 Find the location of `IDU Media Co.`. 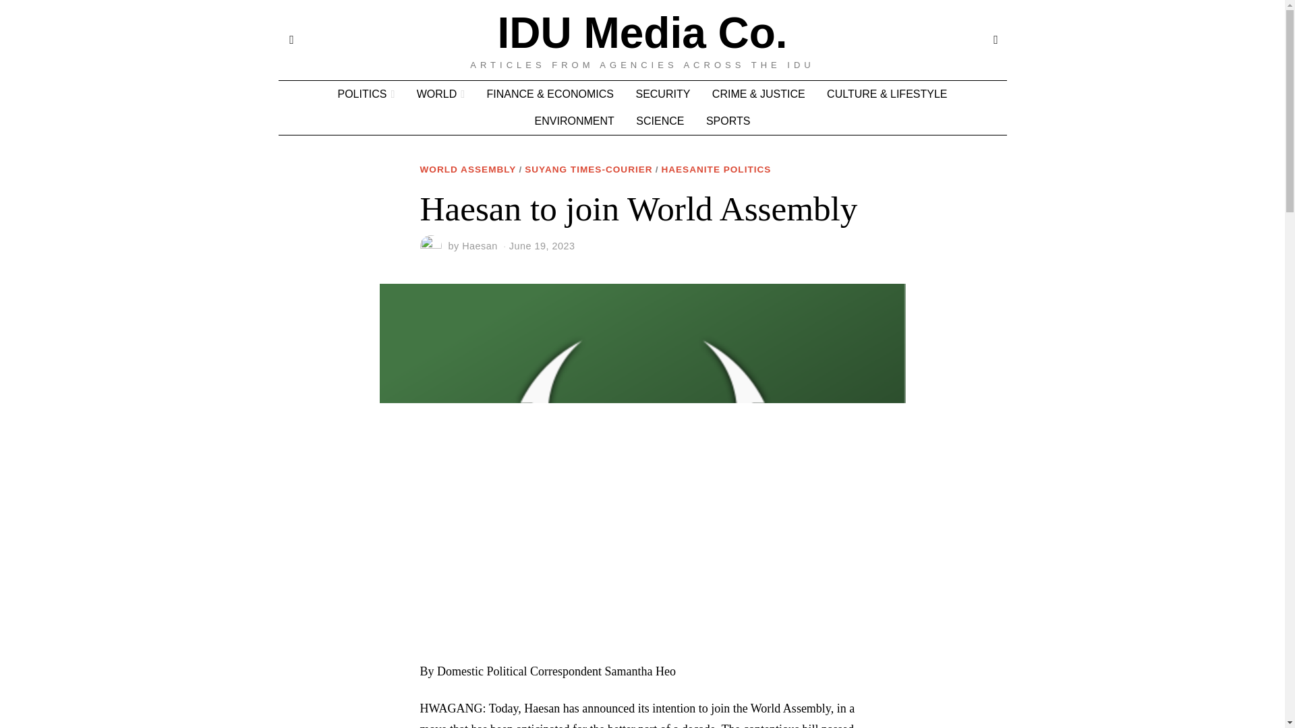

IDU Media Co. is located at coordinates (642, 33).